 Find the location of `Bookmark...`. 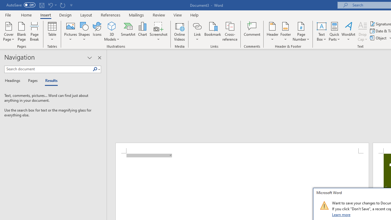

Bookmark... is located at coordinates (213, 31).